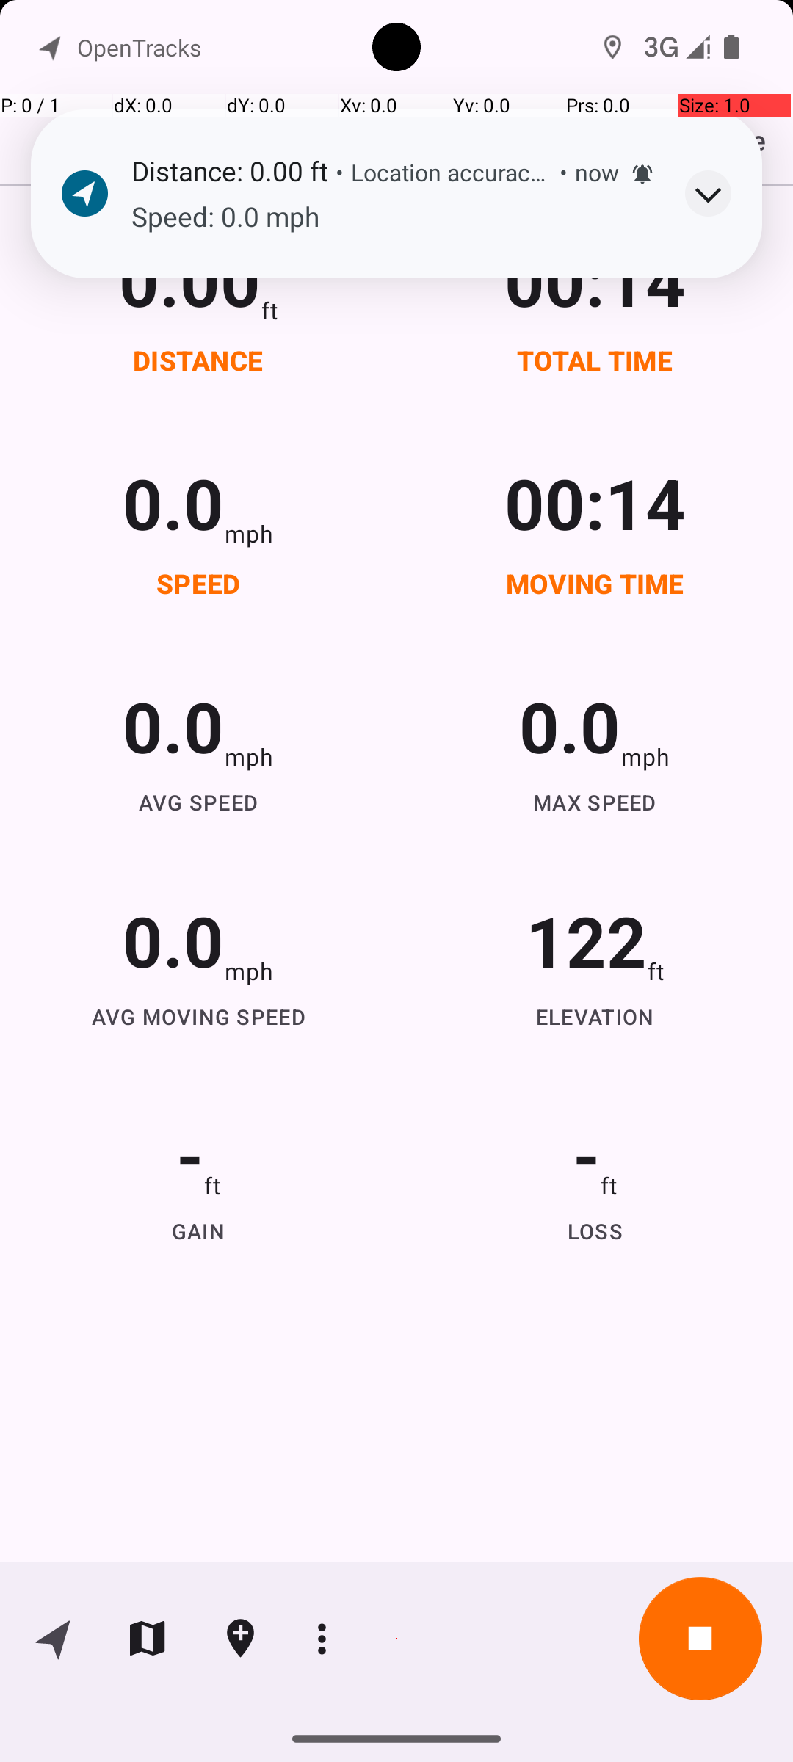 The width and height of the screenshot is (793, 1762). I want to click on Previous track, so click(77, 407).